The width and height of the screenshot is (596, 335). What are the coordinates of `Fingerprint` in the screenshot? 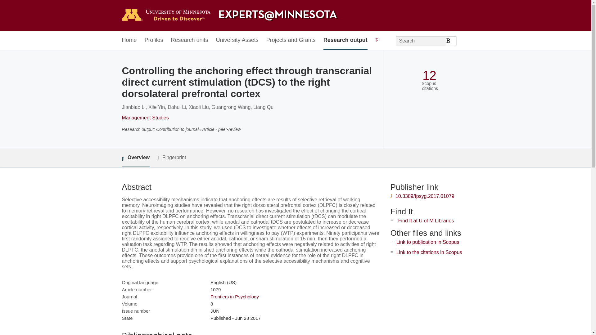 It's located at (171, 158).